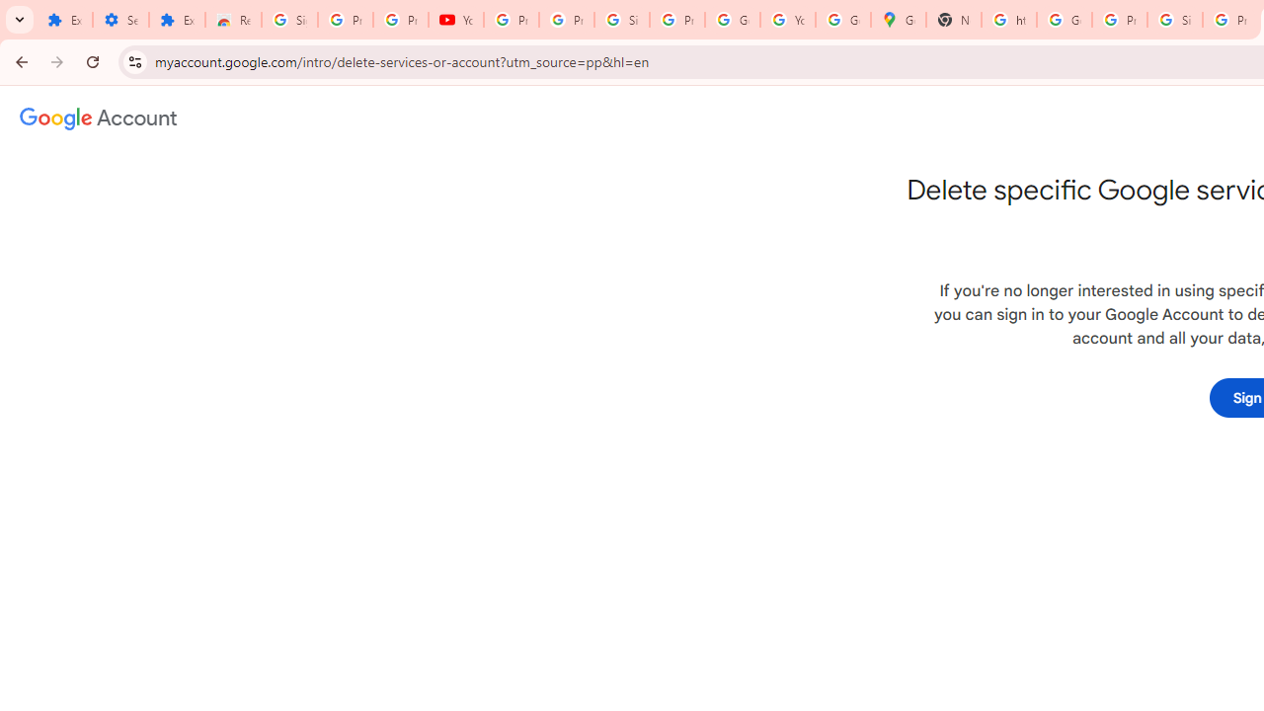  I want to click on Extensions, so click(64, 20).